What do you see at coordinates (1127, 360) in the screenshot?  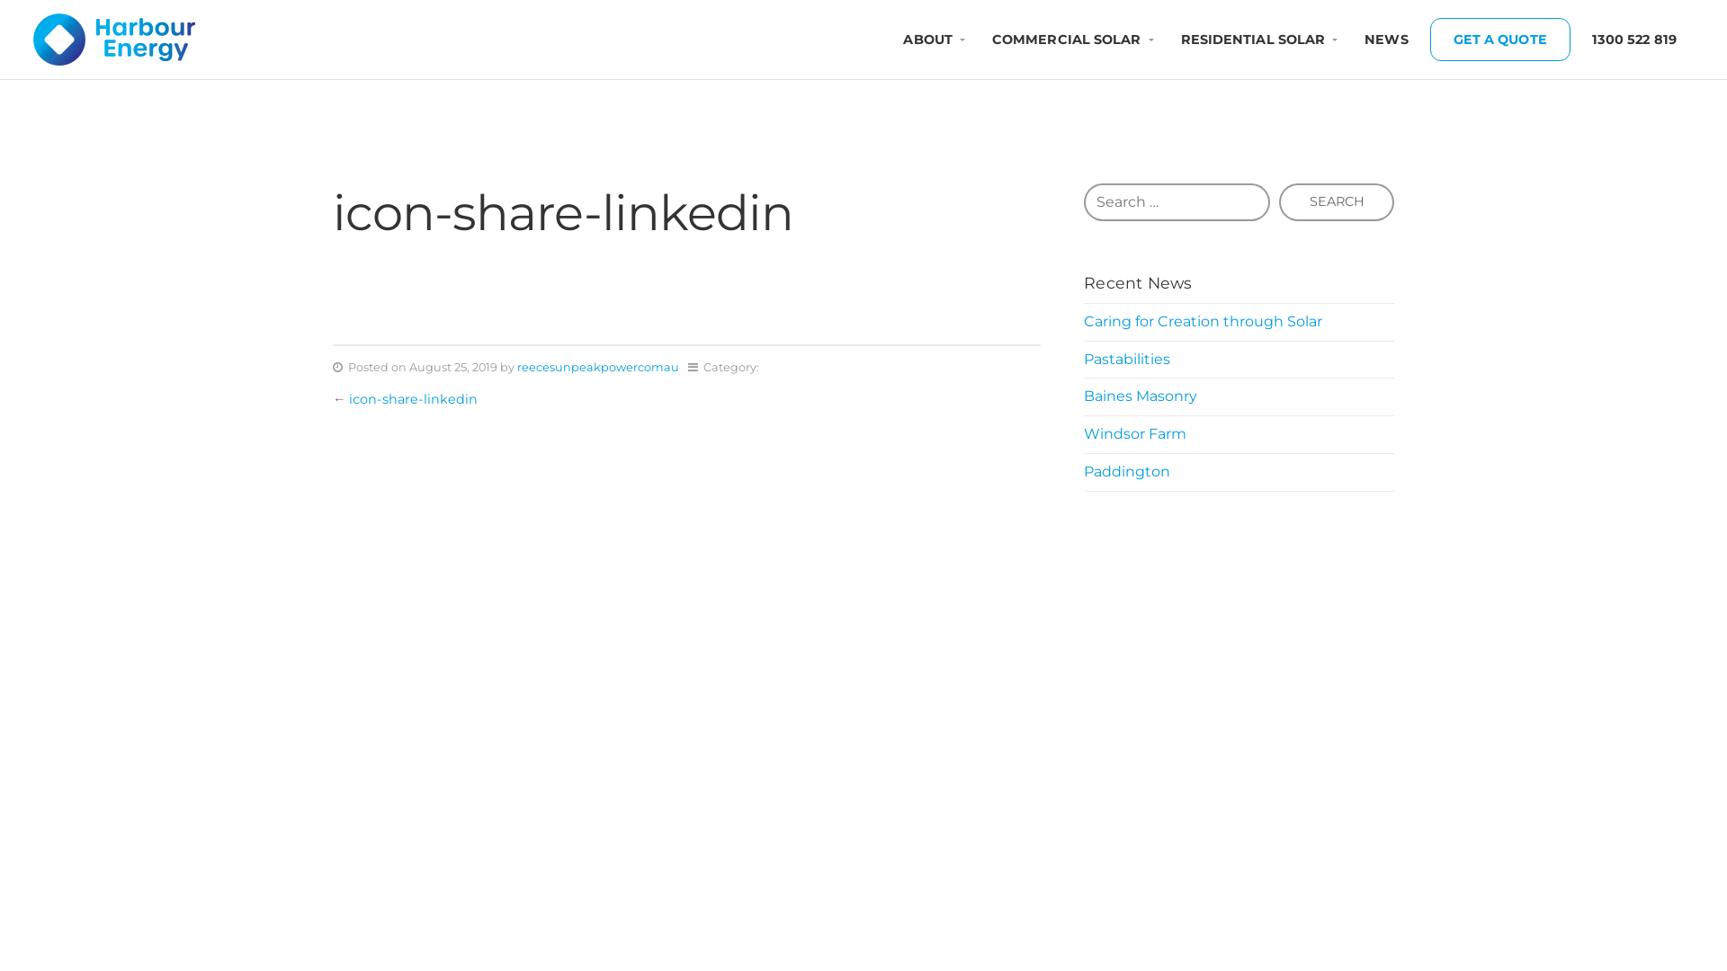 I see `Pastabilities` at bounding box center [1127, 360].